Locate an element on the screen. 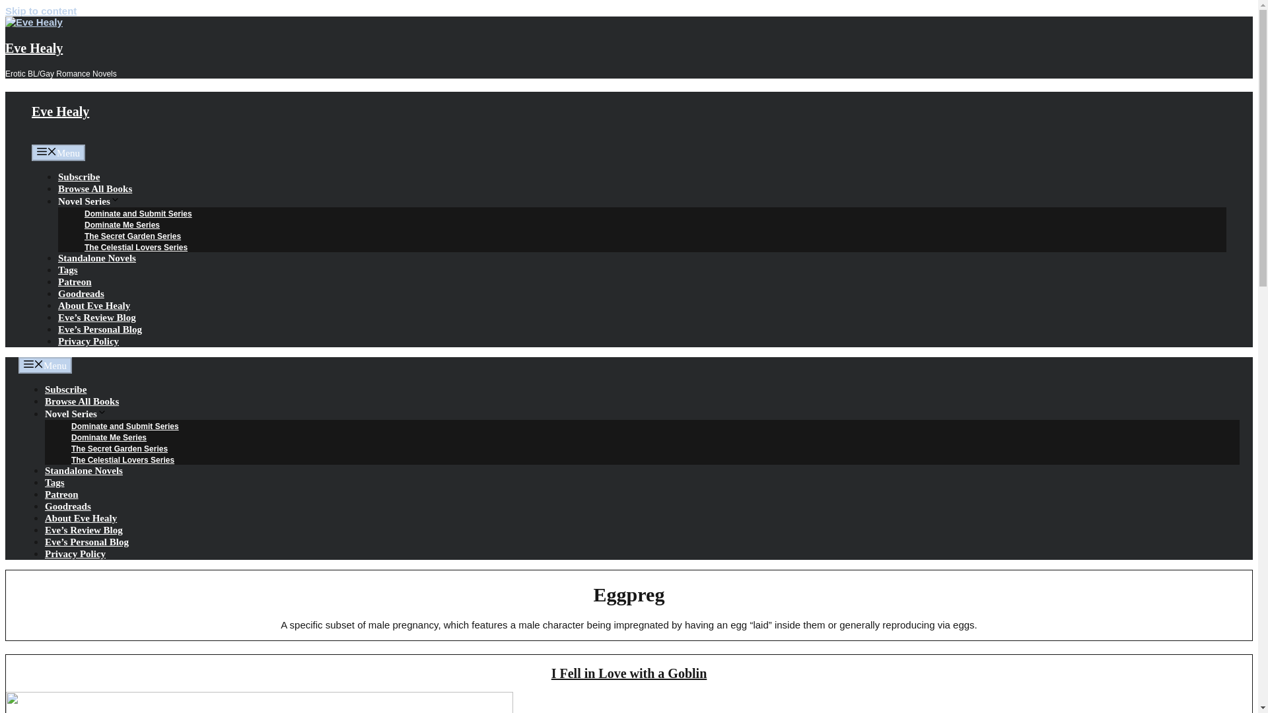 This screenshot has height=713, width=1268. Novel Series is located at coordinates (75, 413).